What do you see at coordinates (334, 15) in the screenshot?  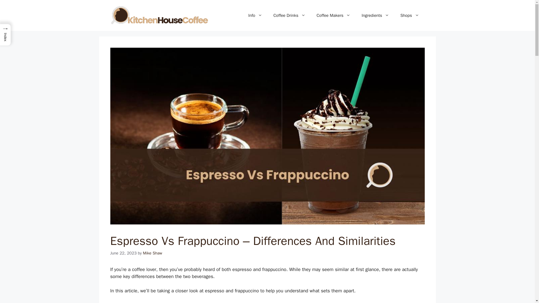 I see `Coffee Makers` at bounding box center [334, 15].